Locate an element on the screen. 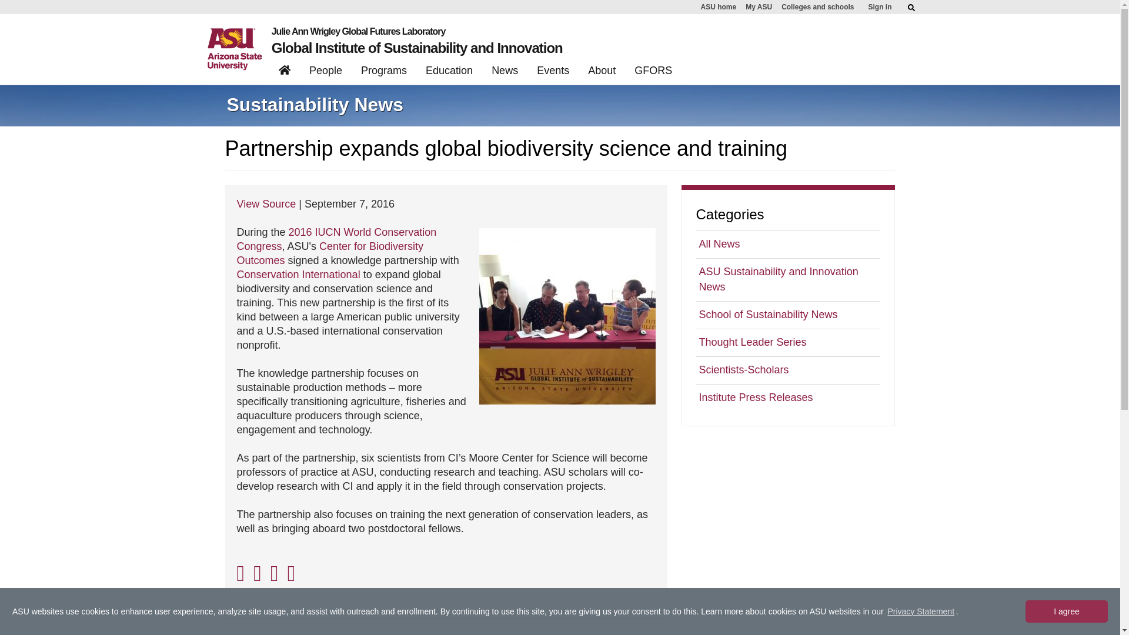 The height and width of the screenshot is (635, 1129). Scientists-Scholars is located at coordinates (788, 370).